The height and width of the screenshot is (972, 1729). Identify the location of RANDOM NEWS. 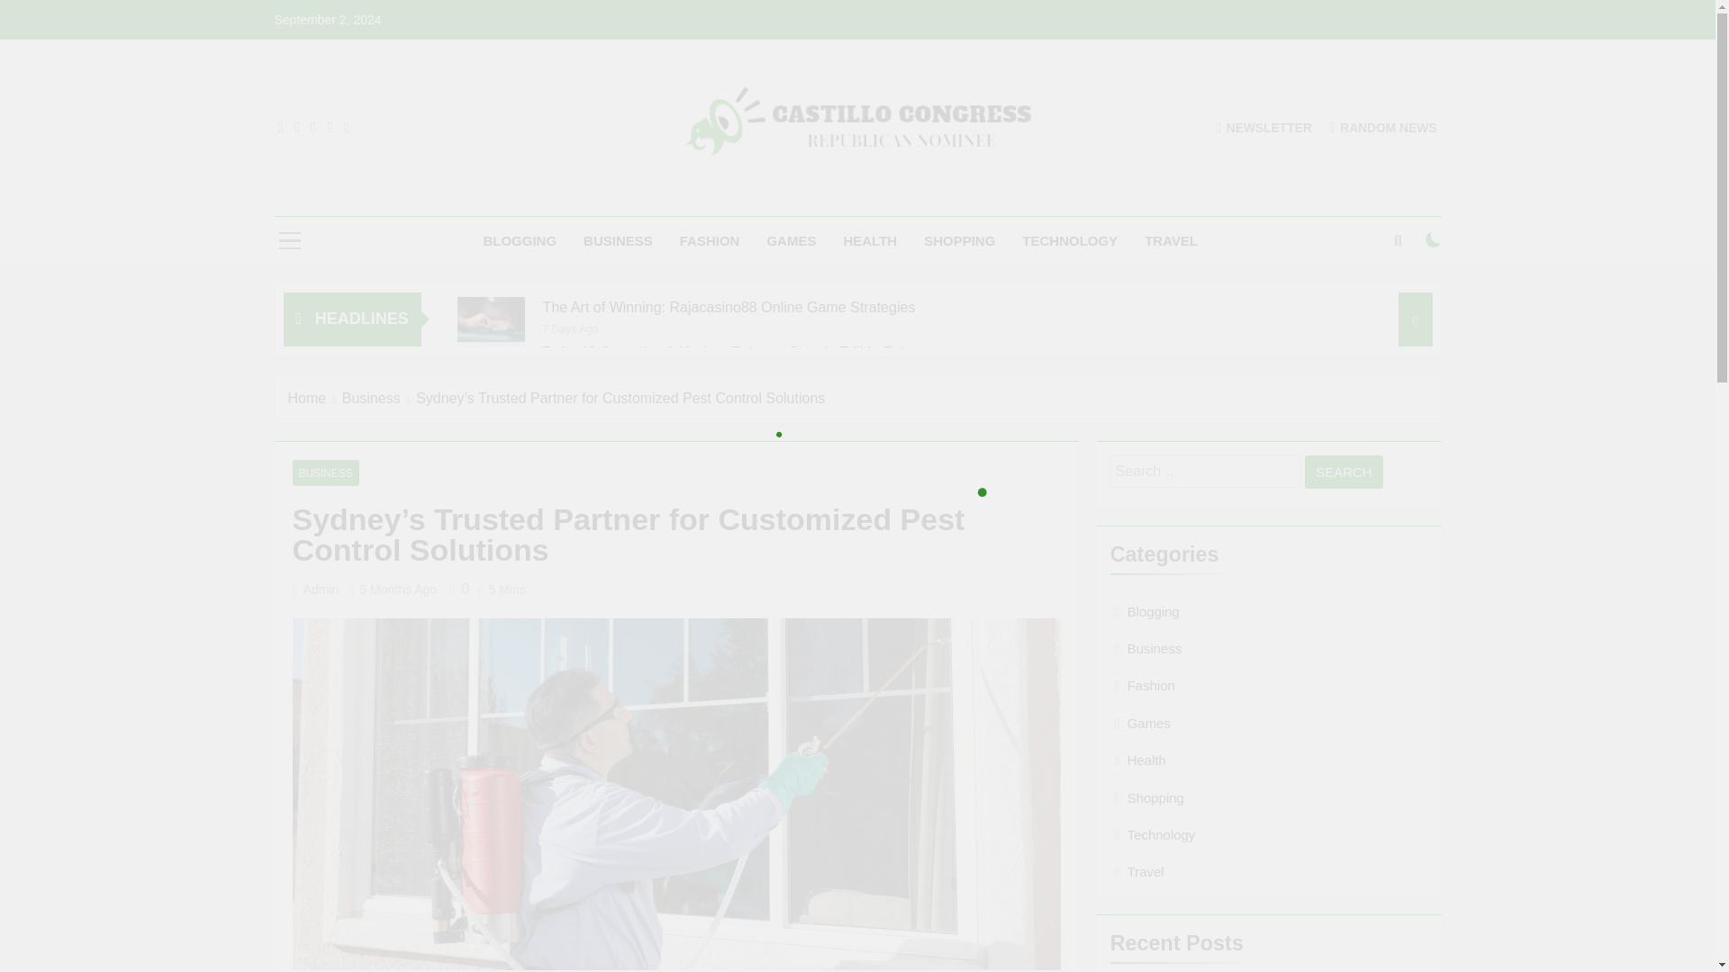
(1383, 127).